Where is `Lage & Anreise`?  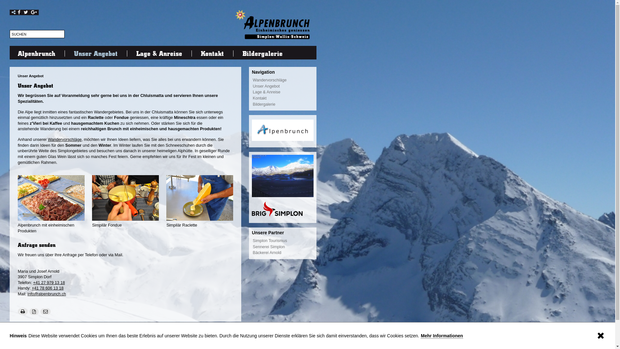
Lage & Anreise is located at coordinates (159, 54).